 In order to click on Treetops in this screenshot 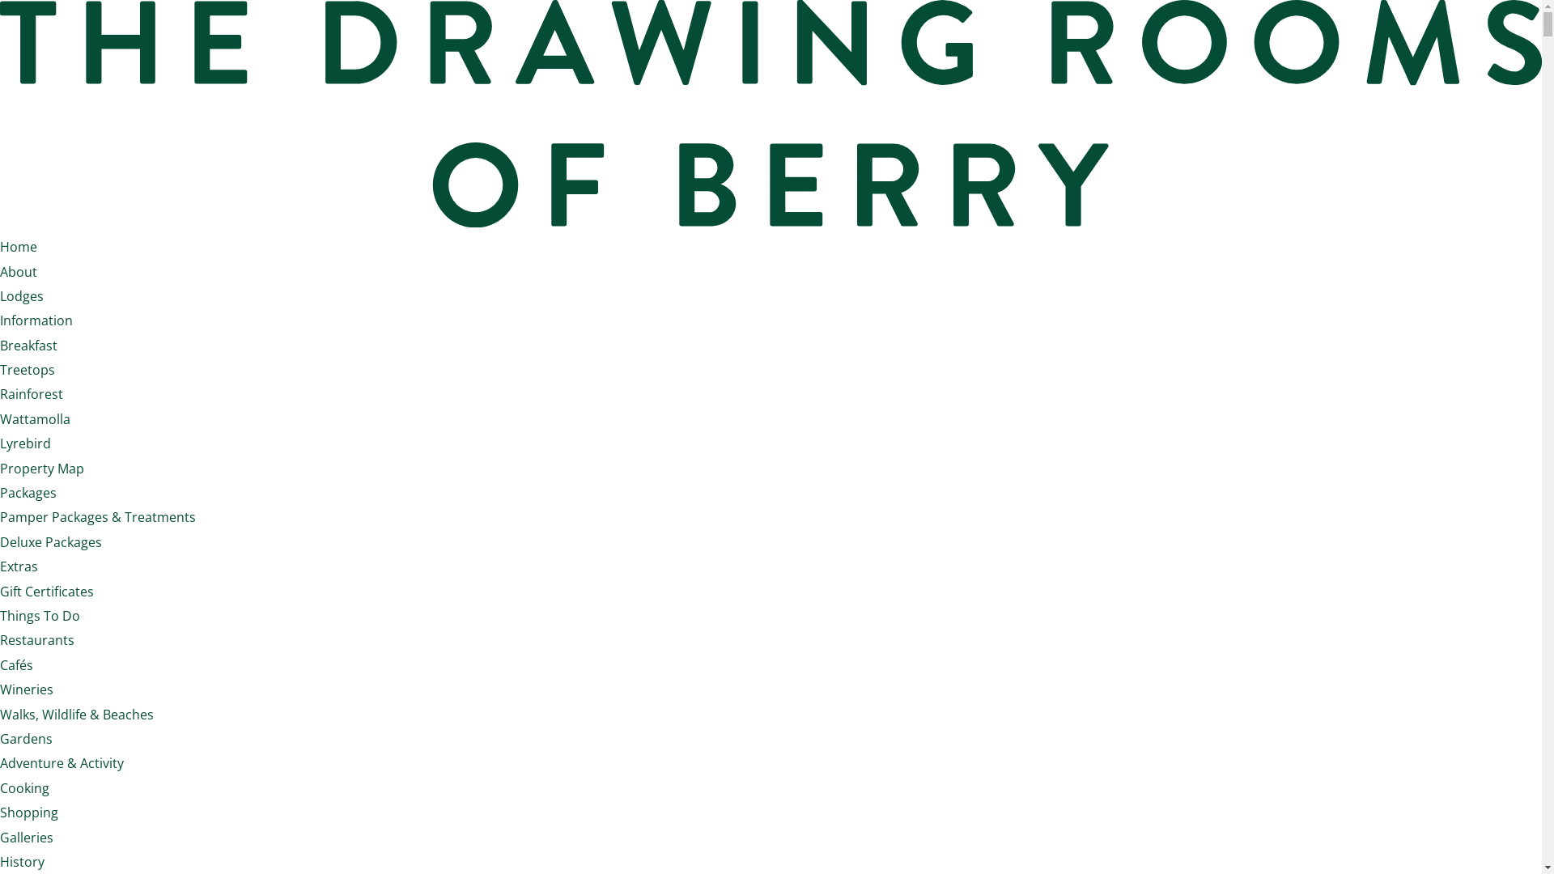, I will do `click(28, 370)`.